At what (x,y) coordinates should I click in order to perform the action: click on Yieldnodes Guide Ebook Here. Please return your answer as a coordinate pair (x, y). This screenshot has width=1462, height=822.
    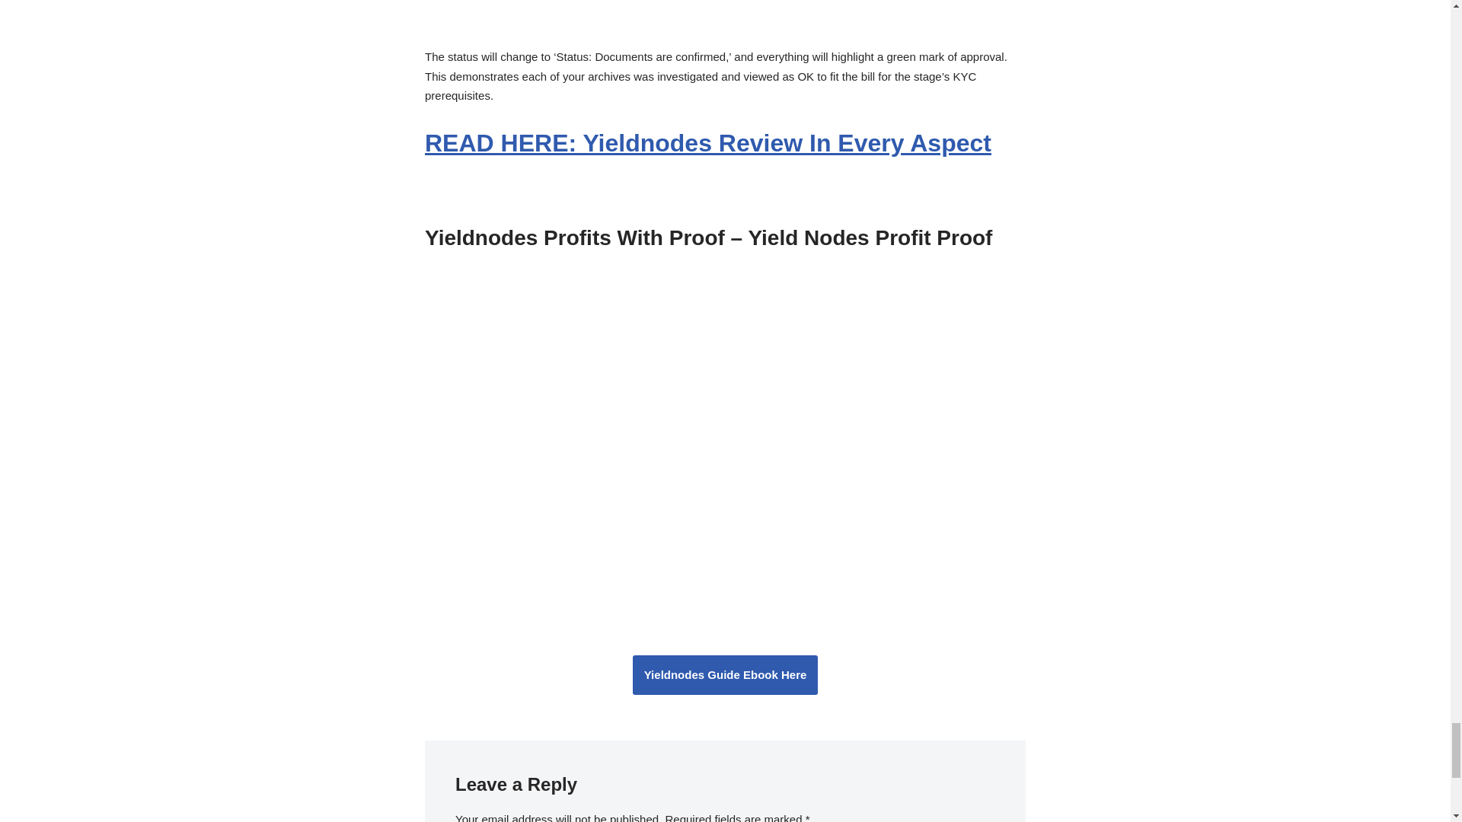
    Looking at the image, I should click on (726, 674).